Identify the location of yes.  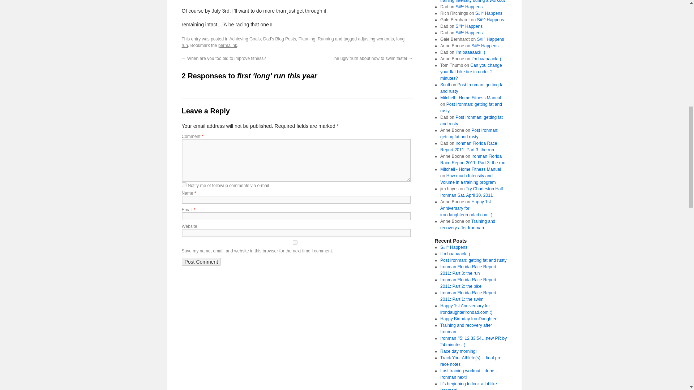
(294, 243).